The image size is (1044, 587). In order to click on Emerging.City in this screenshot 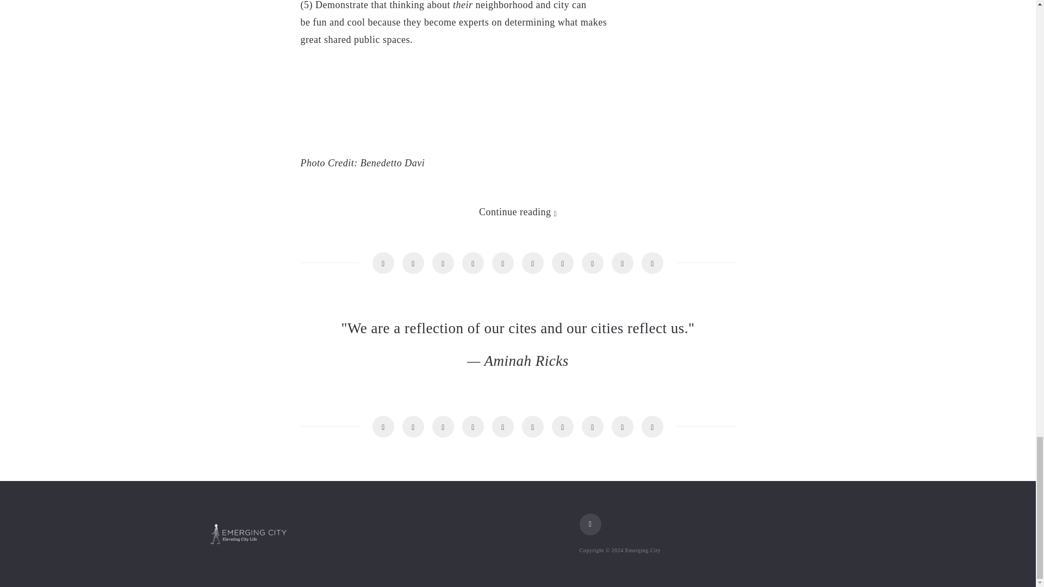, I will do `click(248, 534)`.